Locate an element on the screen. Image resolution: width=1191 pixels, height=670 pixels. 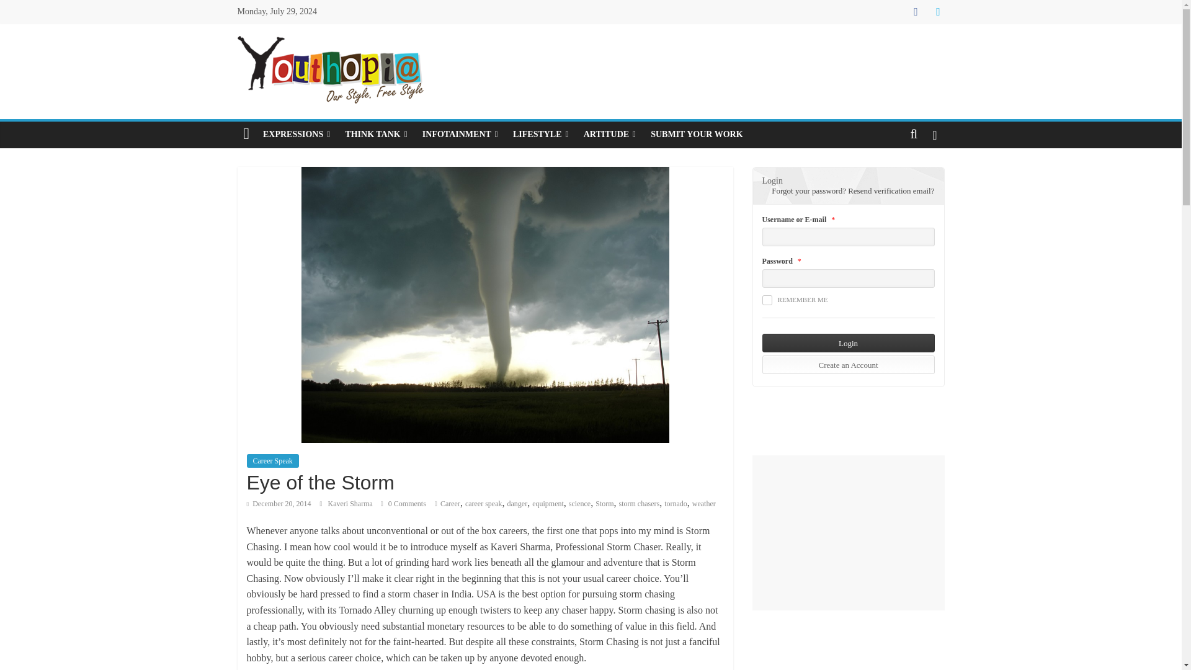
0 Comments is located at coordinates (403, 502).